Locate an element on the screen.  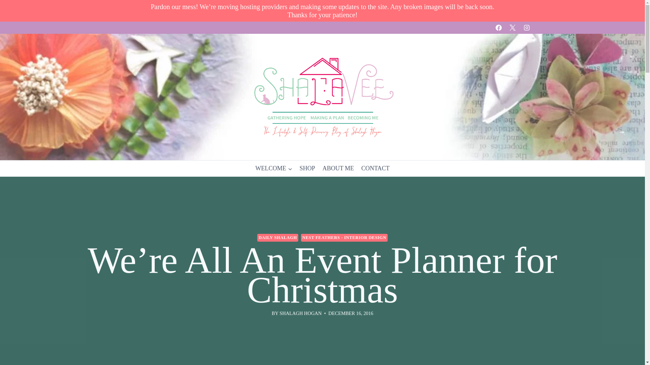
WELCOME is located at coordinates (274, 168).